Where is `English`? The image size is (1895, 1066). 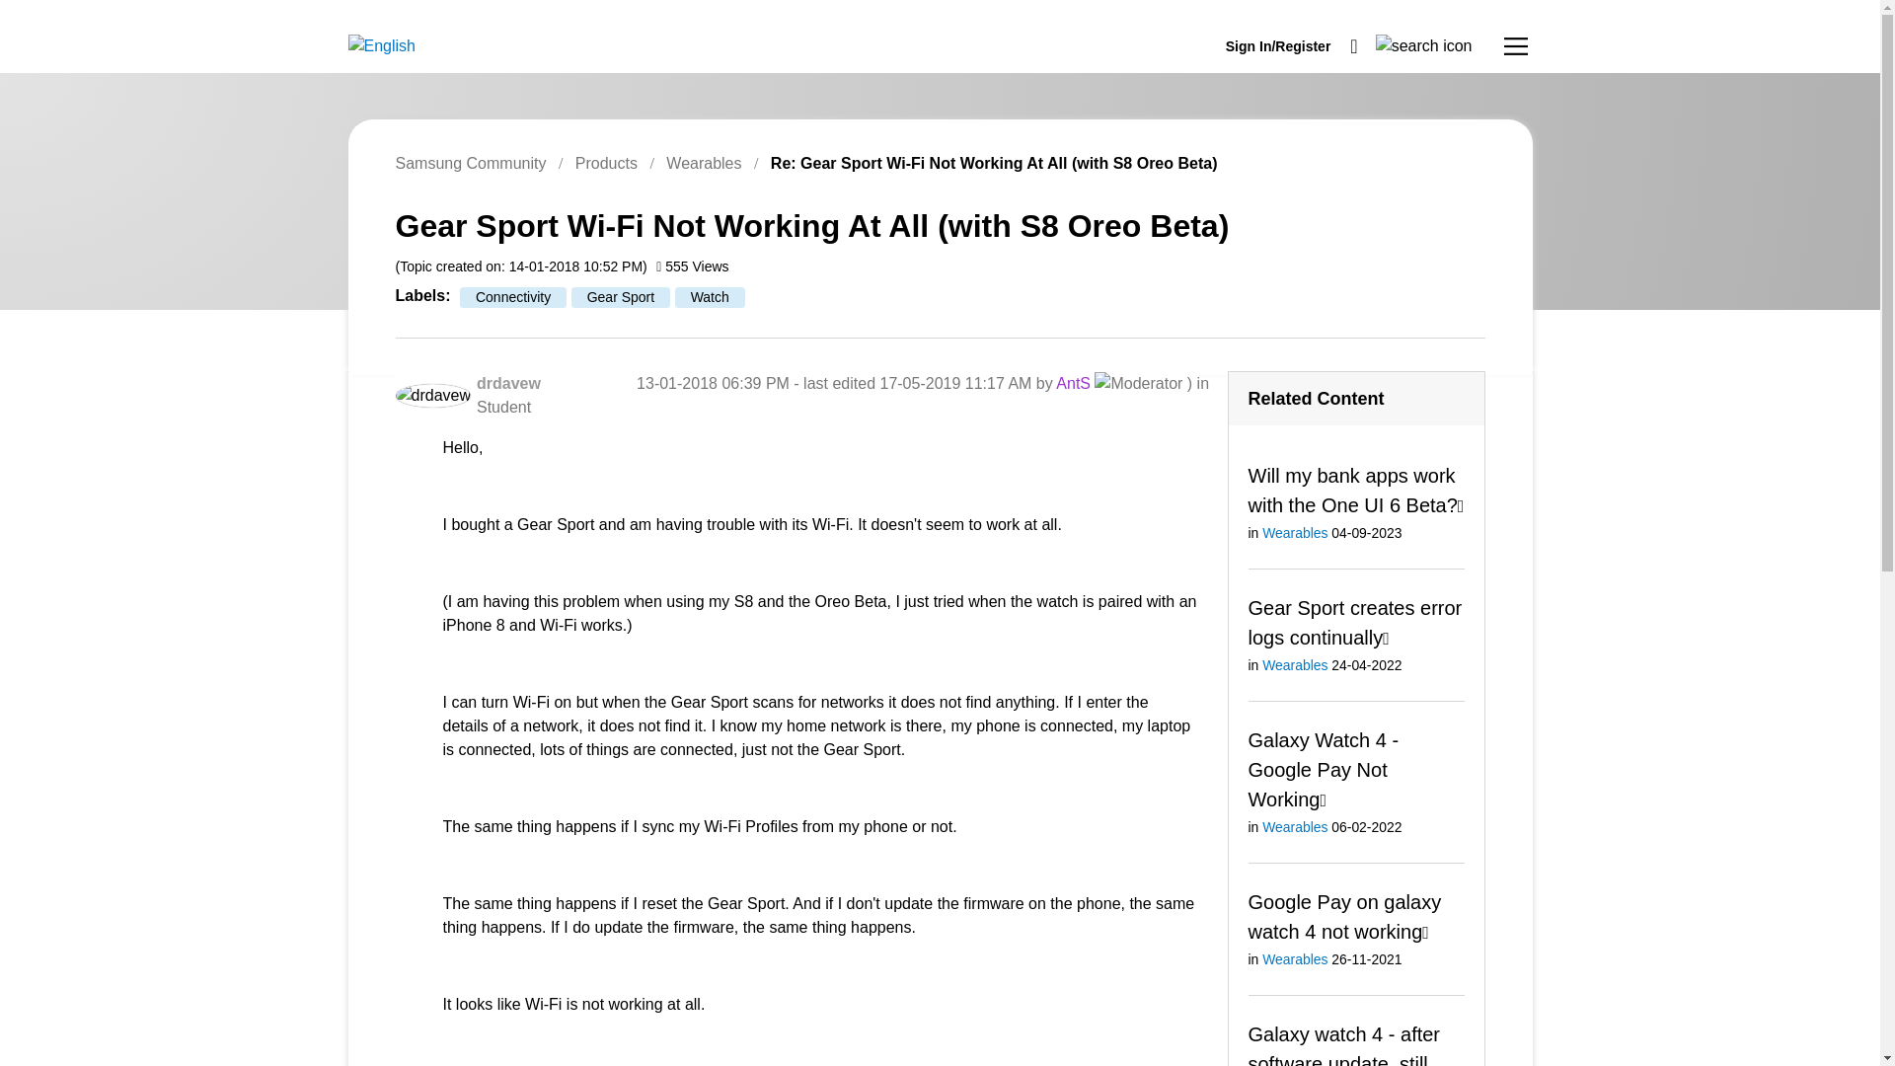 English is located at coordinates (381, 45).